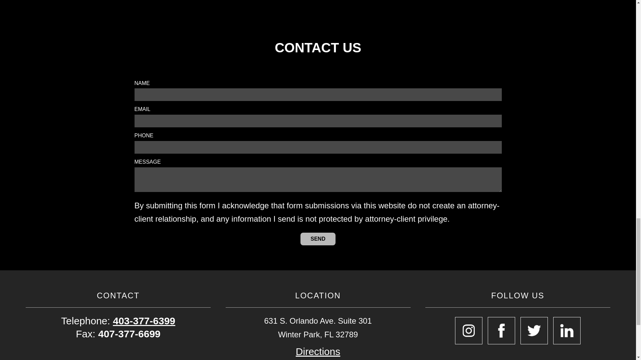 Image resolution: width=641 pixels, height=360 pixels. What do you see at coordinates (567, 331) in the screenshot?
I see `Open Linkedin in a New Window` at bounding box center [567, 331].